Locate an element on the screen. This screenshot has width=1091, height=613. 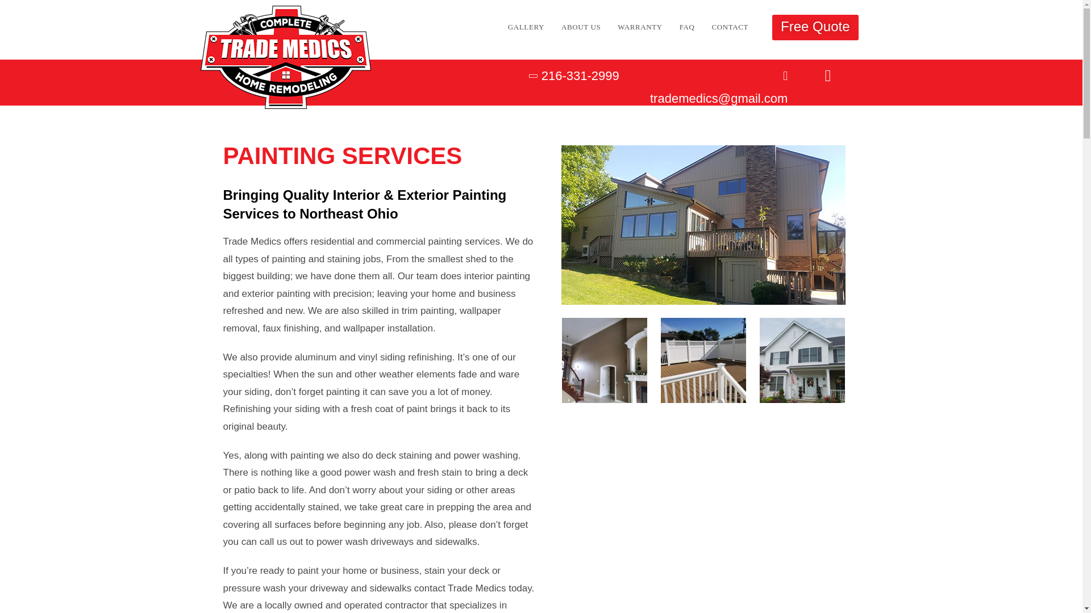
Free Quote is located at coordinates (815, 27).